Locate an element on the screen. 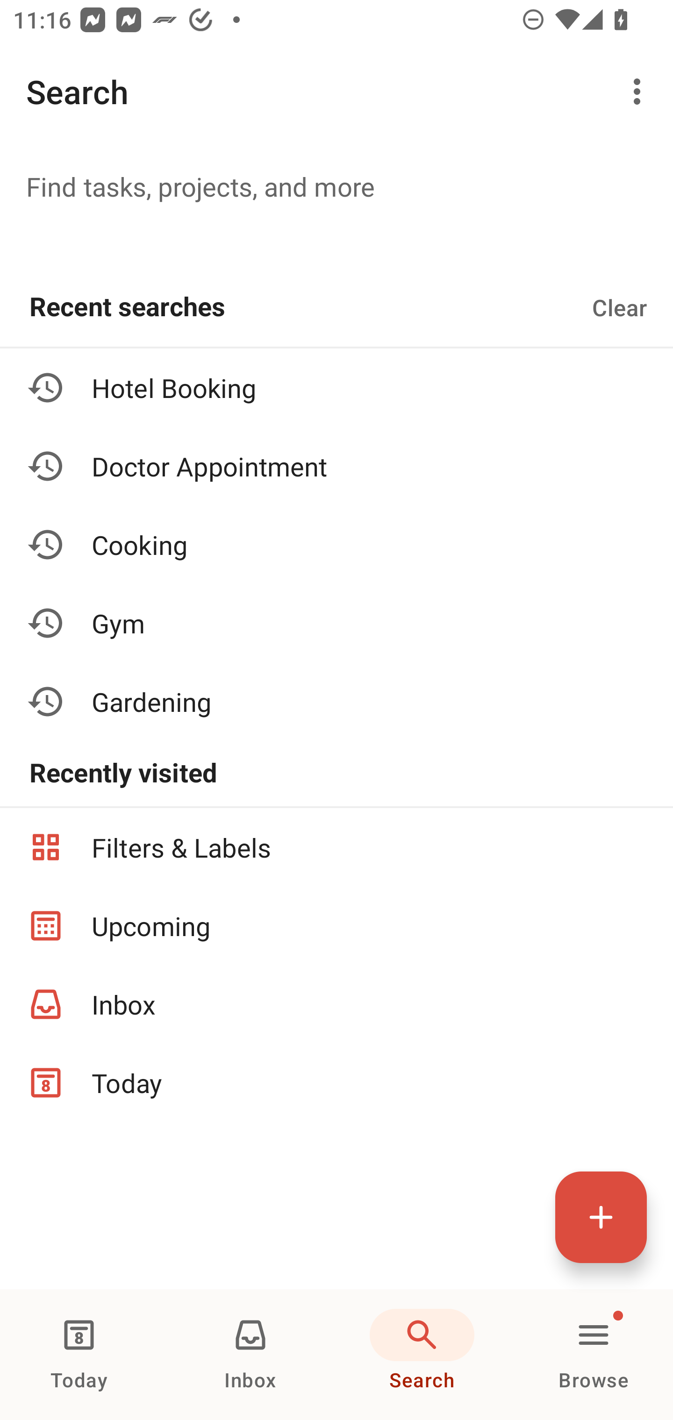  Cooking is located at coordinates (336, 545).